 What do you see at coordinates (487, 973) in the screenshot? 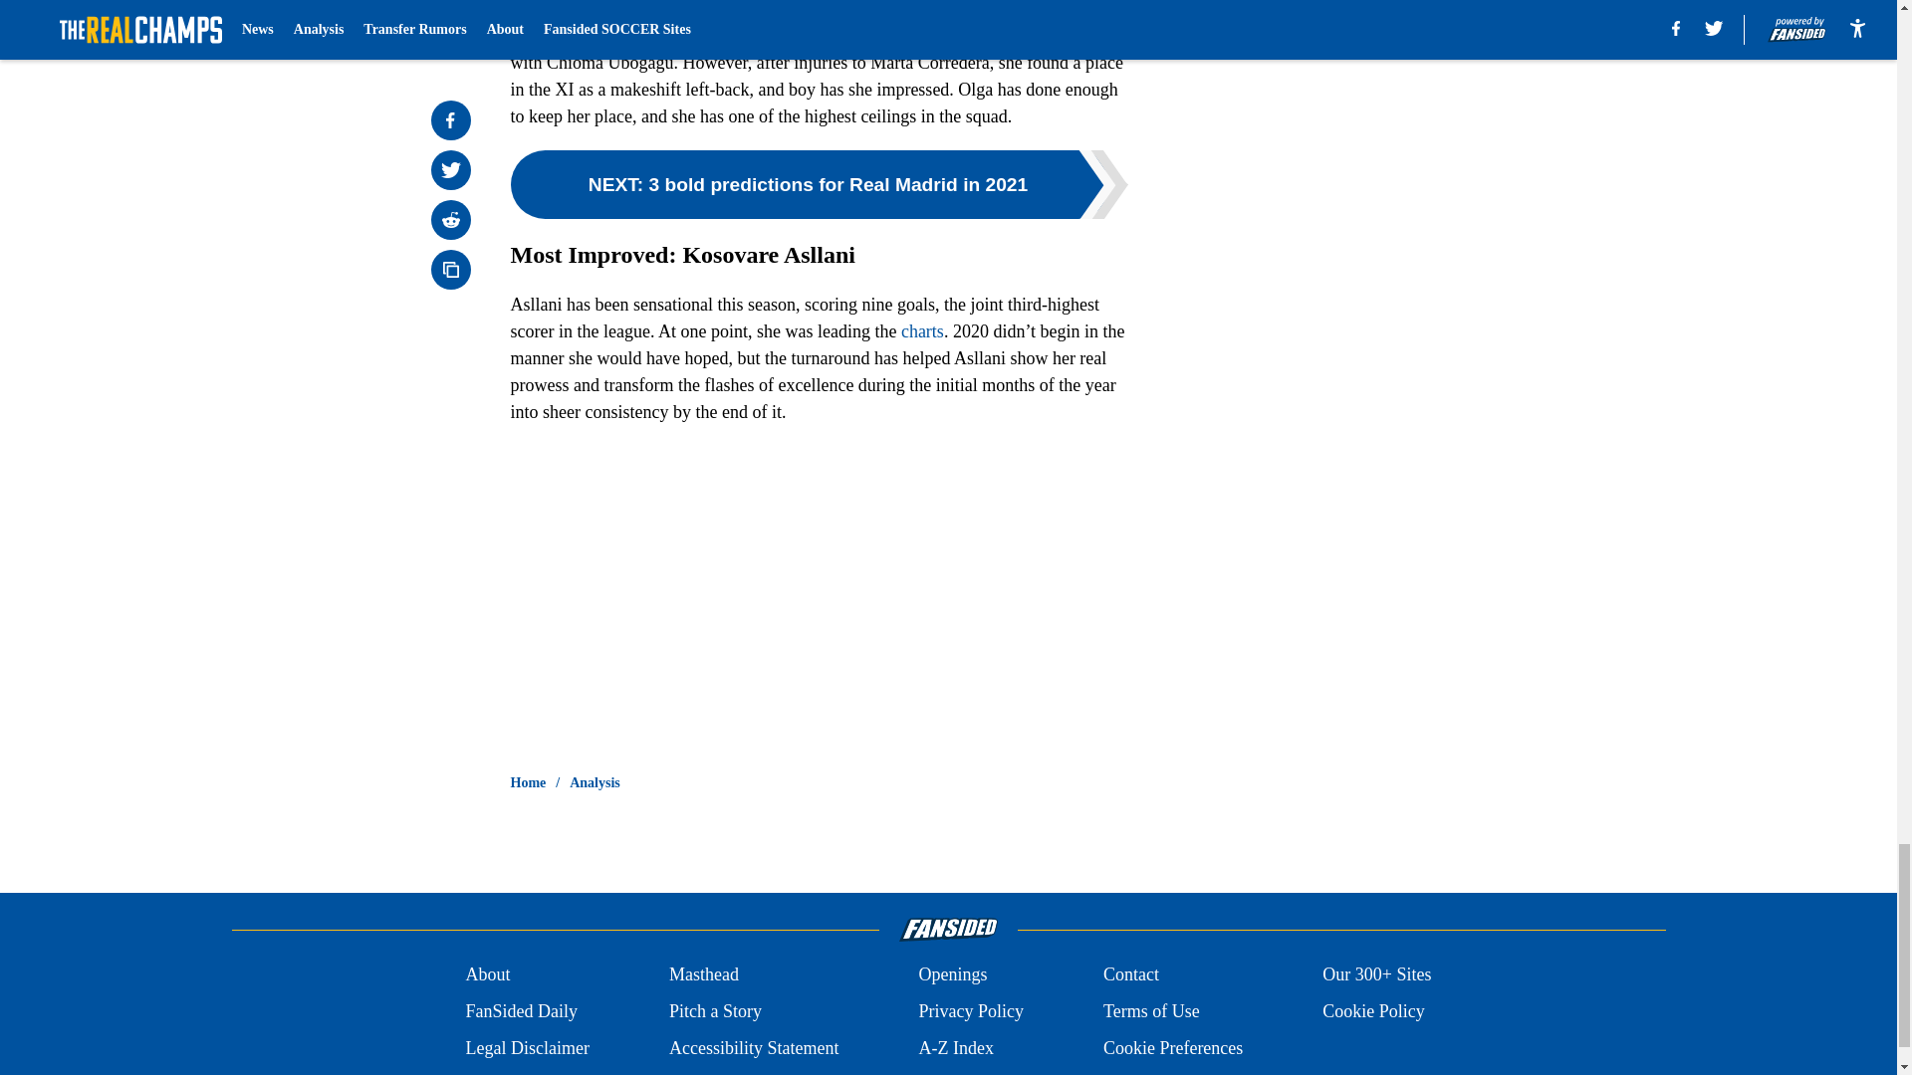
I see `About` at bounding box center [487, 973].